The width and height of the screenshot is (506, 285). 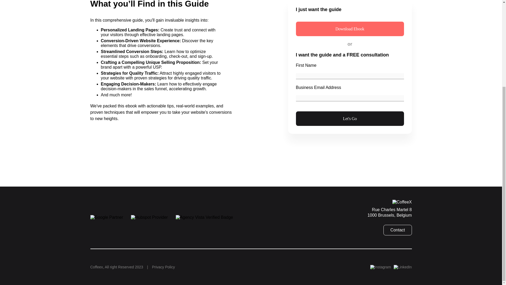 What do you see at coordinates (349, 29) in the screenshot?
I see `Download Ebook` at bounding box center [349, 29].